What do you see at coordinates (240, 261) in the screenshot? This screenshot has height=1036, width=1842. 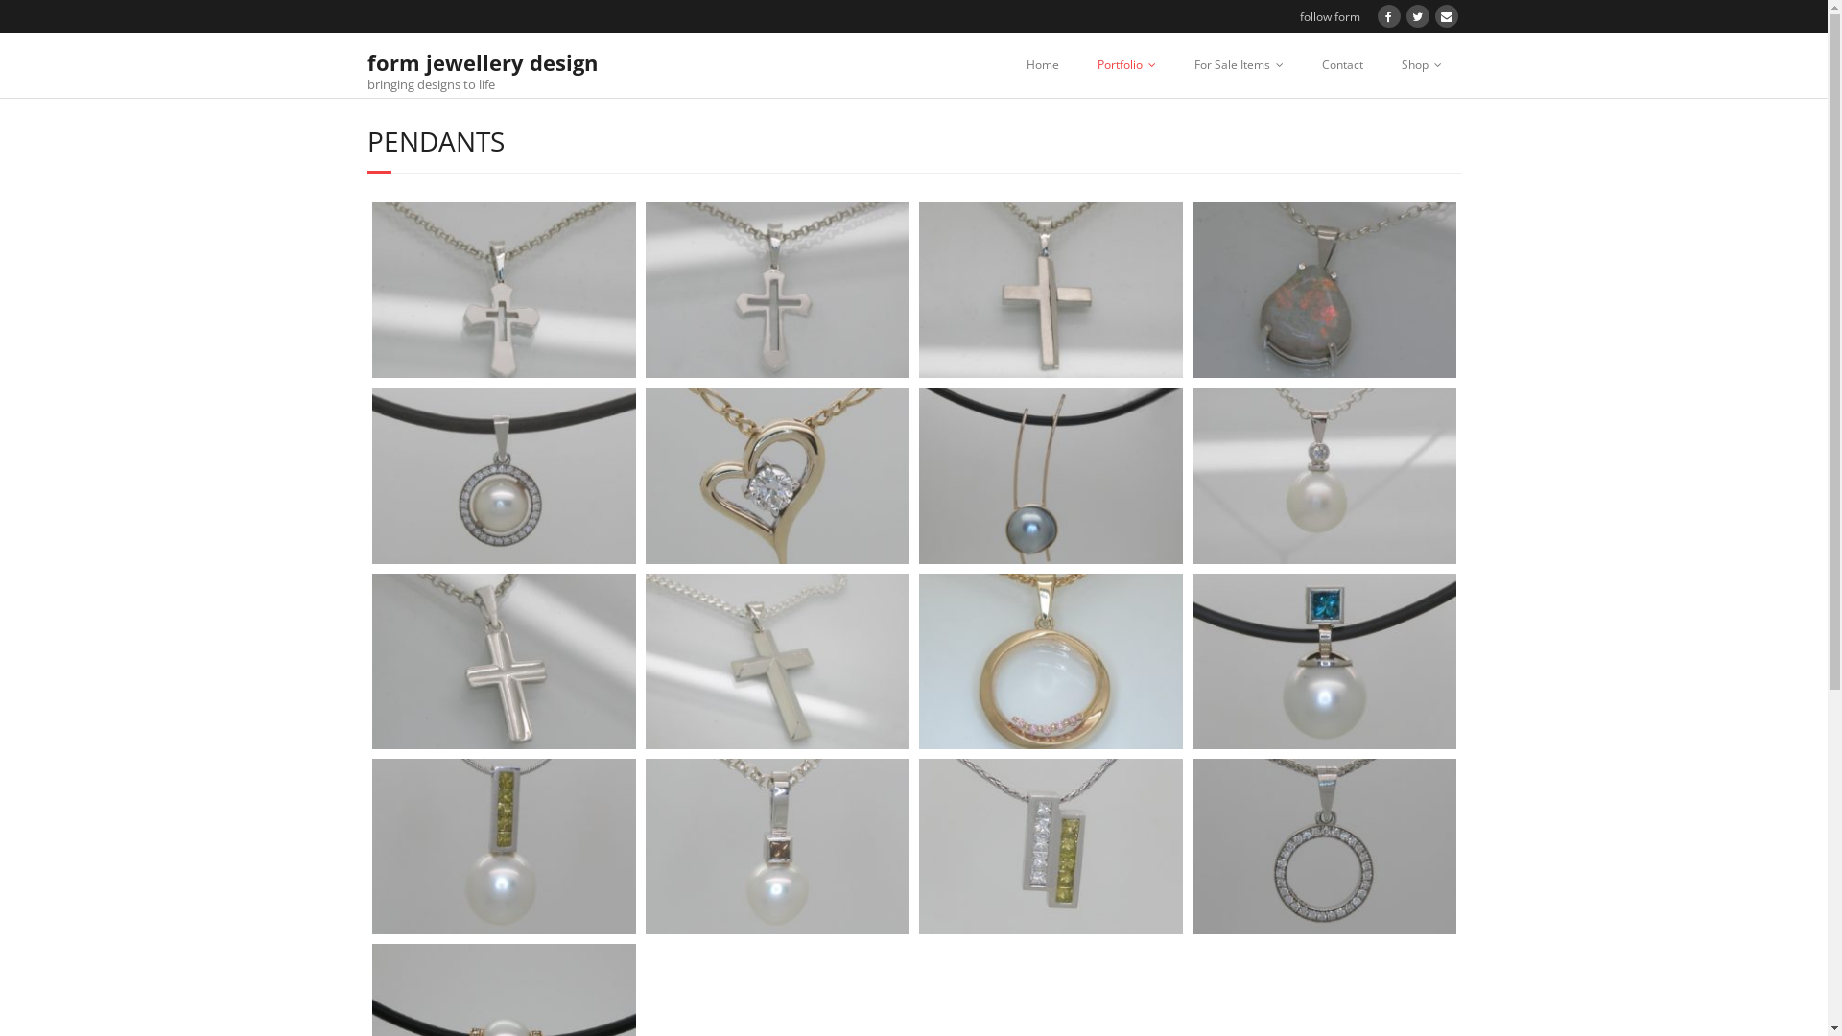 I see `PIERCED CROSS` at bounding box center [240, 261].